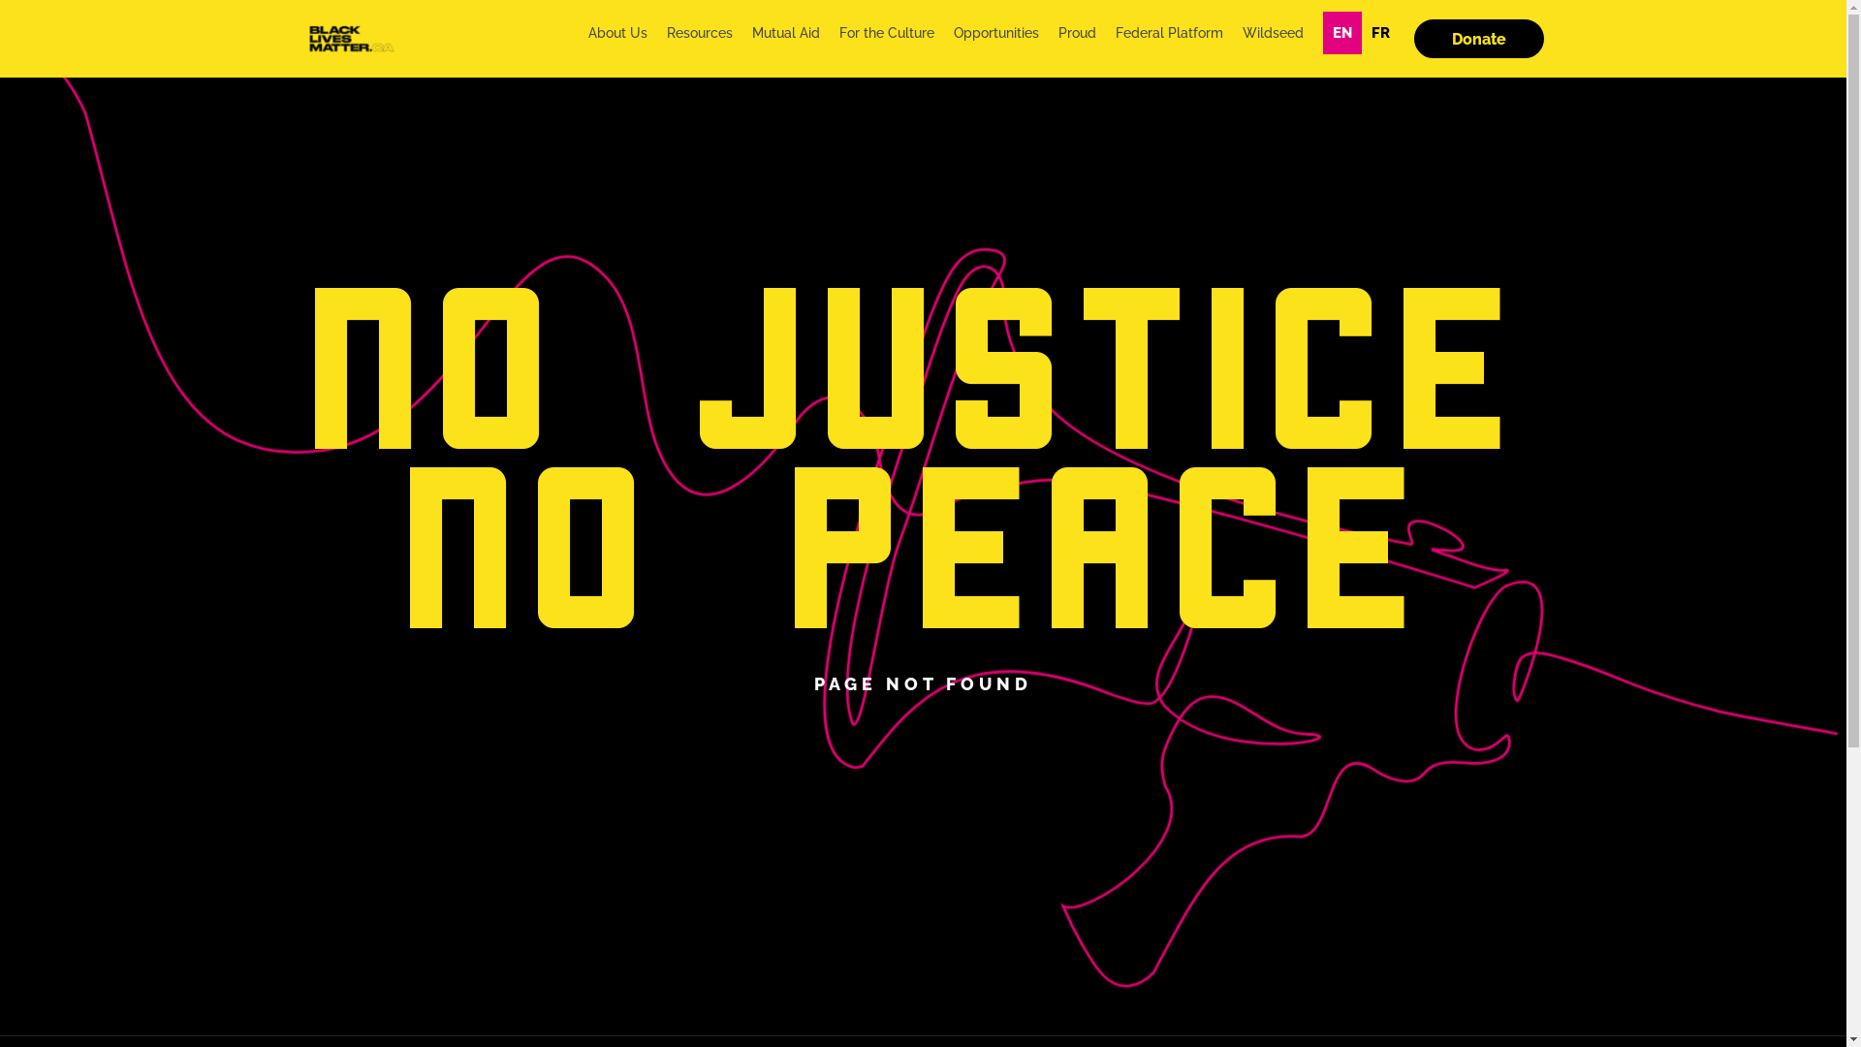 The width and height of the screenshot is (1861, 1047). What do you see at coordinates (886, 33) in the screenshot?
I see `For the Culture` at bounding box center [886, 33].